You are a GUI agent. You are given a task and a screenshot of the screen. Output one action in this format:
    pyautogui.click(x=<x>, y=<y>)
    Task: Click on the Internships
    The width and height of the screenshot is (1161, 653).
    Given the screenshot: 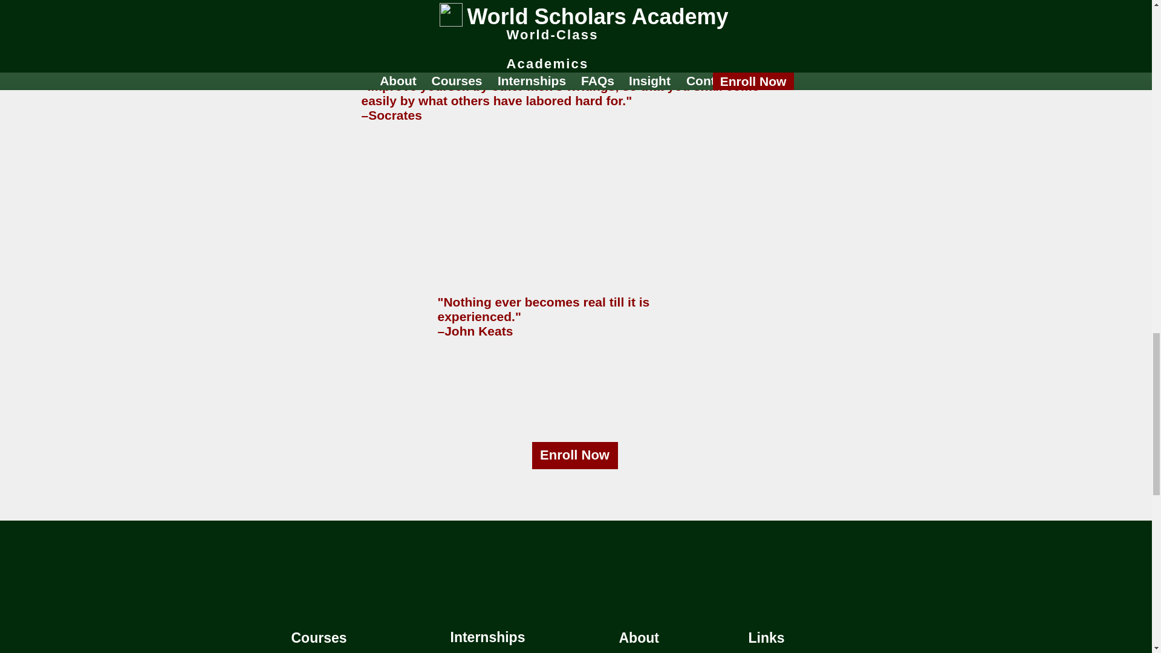 What is the action you would take?
    pyautogui.click(x=487, y=637)
    